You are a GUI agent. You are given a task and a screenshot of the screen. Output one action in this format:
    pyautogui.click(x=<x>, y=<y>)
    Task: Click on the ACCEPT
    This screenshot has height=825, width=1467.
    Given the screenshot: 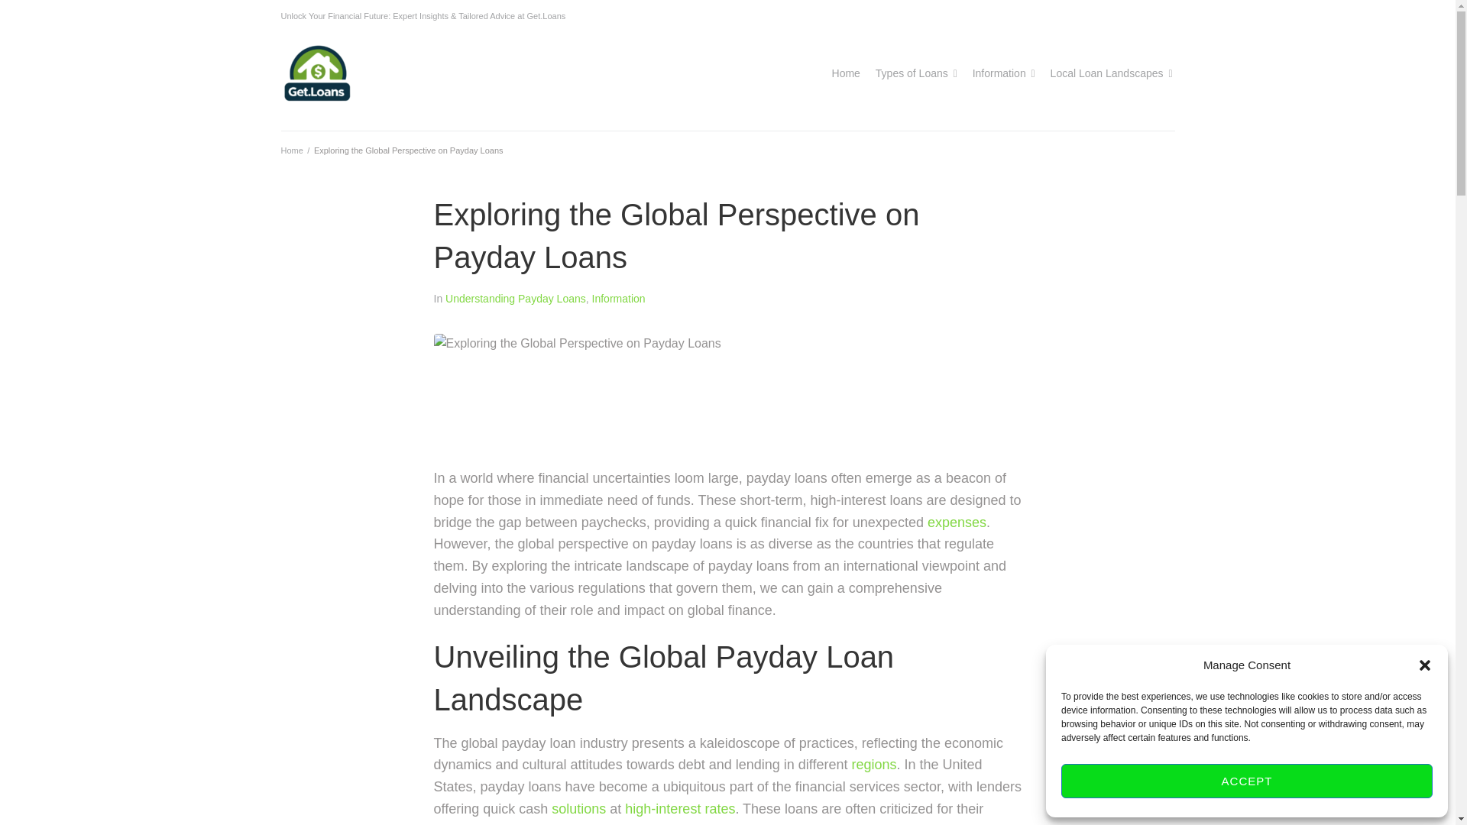 What is the action you would take?
    pyautogui.click(x=1247, y=781)
    